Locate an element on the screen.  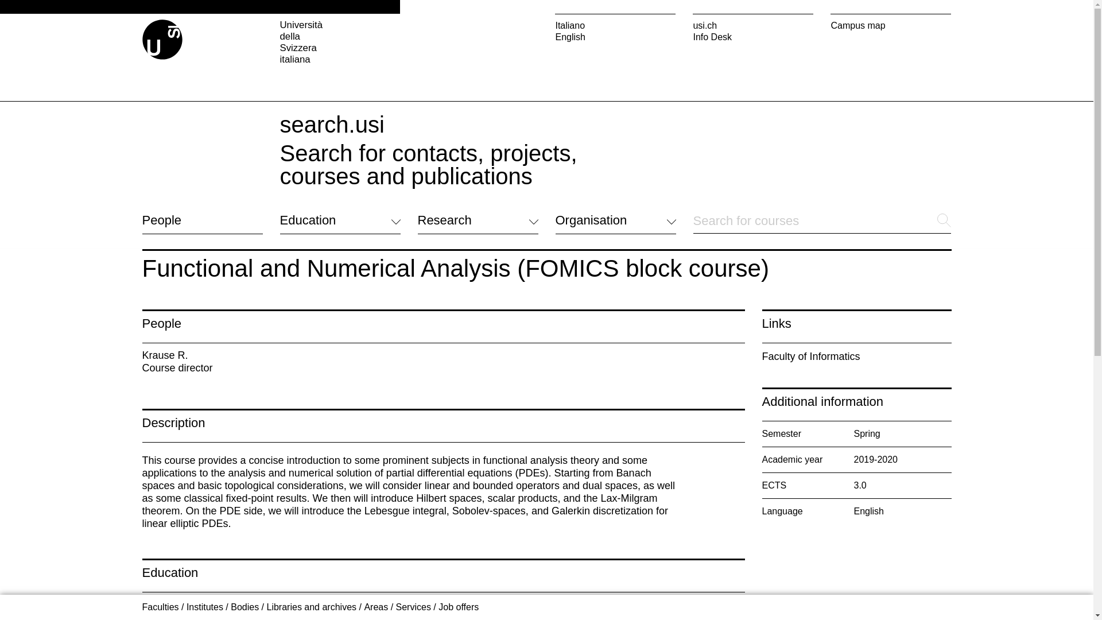
Feedback on the website is located at coordinates (193, 549).